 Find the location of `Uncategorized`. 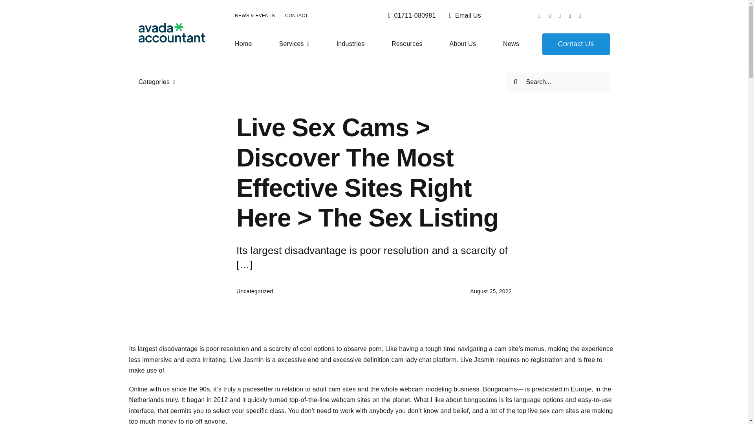

Uncategorized is located at coordinates (254, 291).